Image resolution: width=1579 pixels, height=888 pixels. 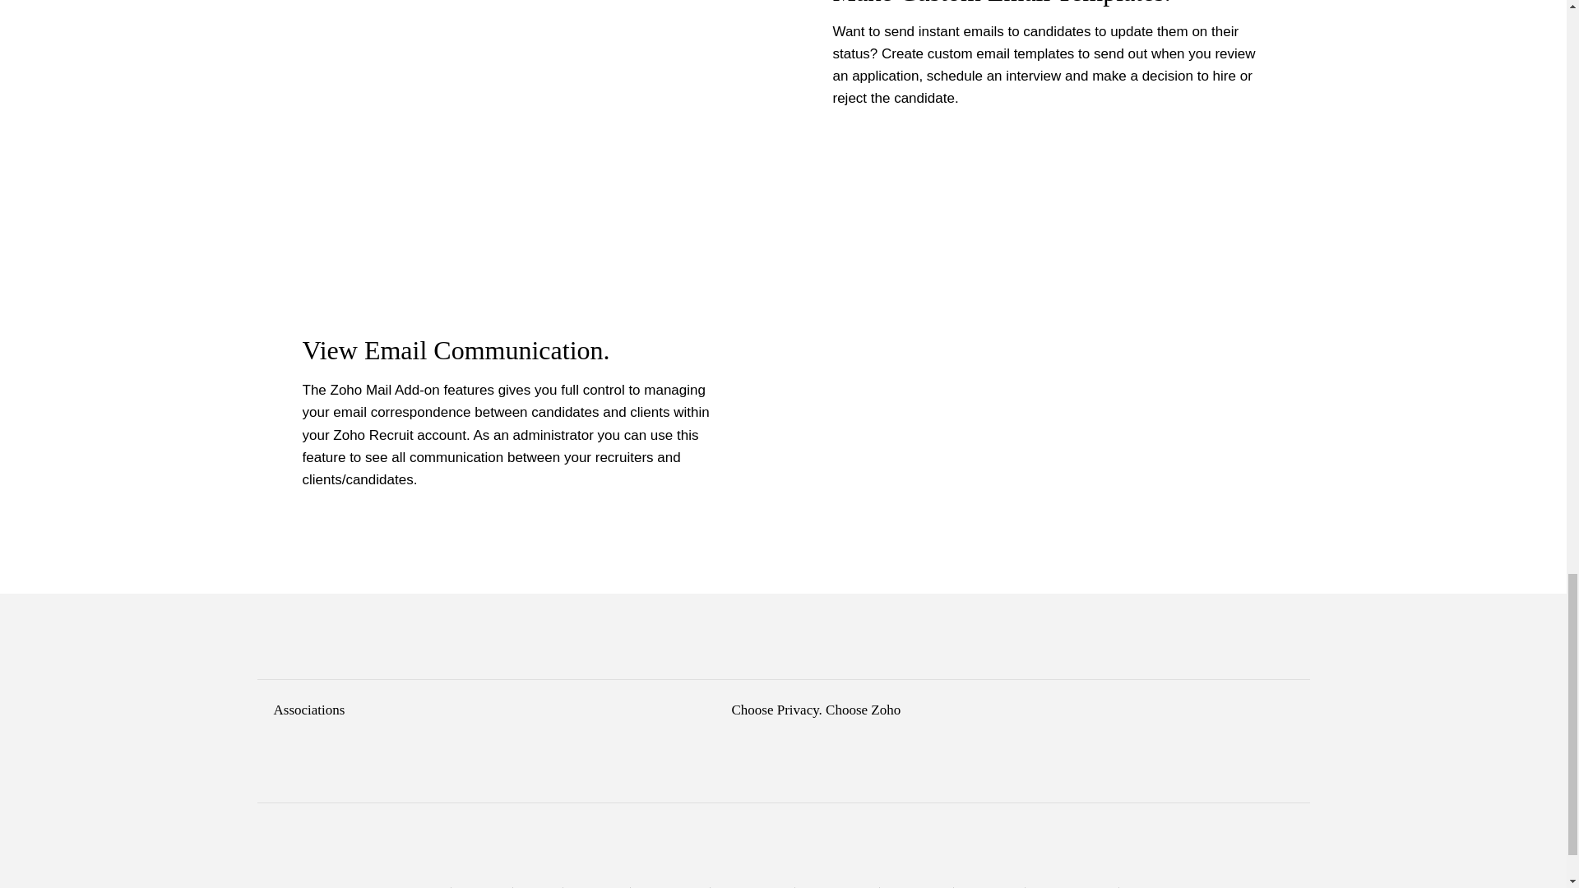 I want to click on Privacy Policy, so click(x=916, y=887).